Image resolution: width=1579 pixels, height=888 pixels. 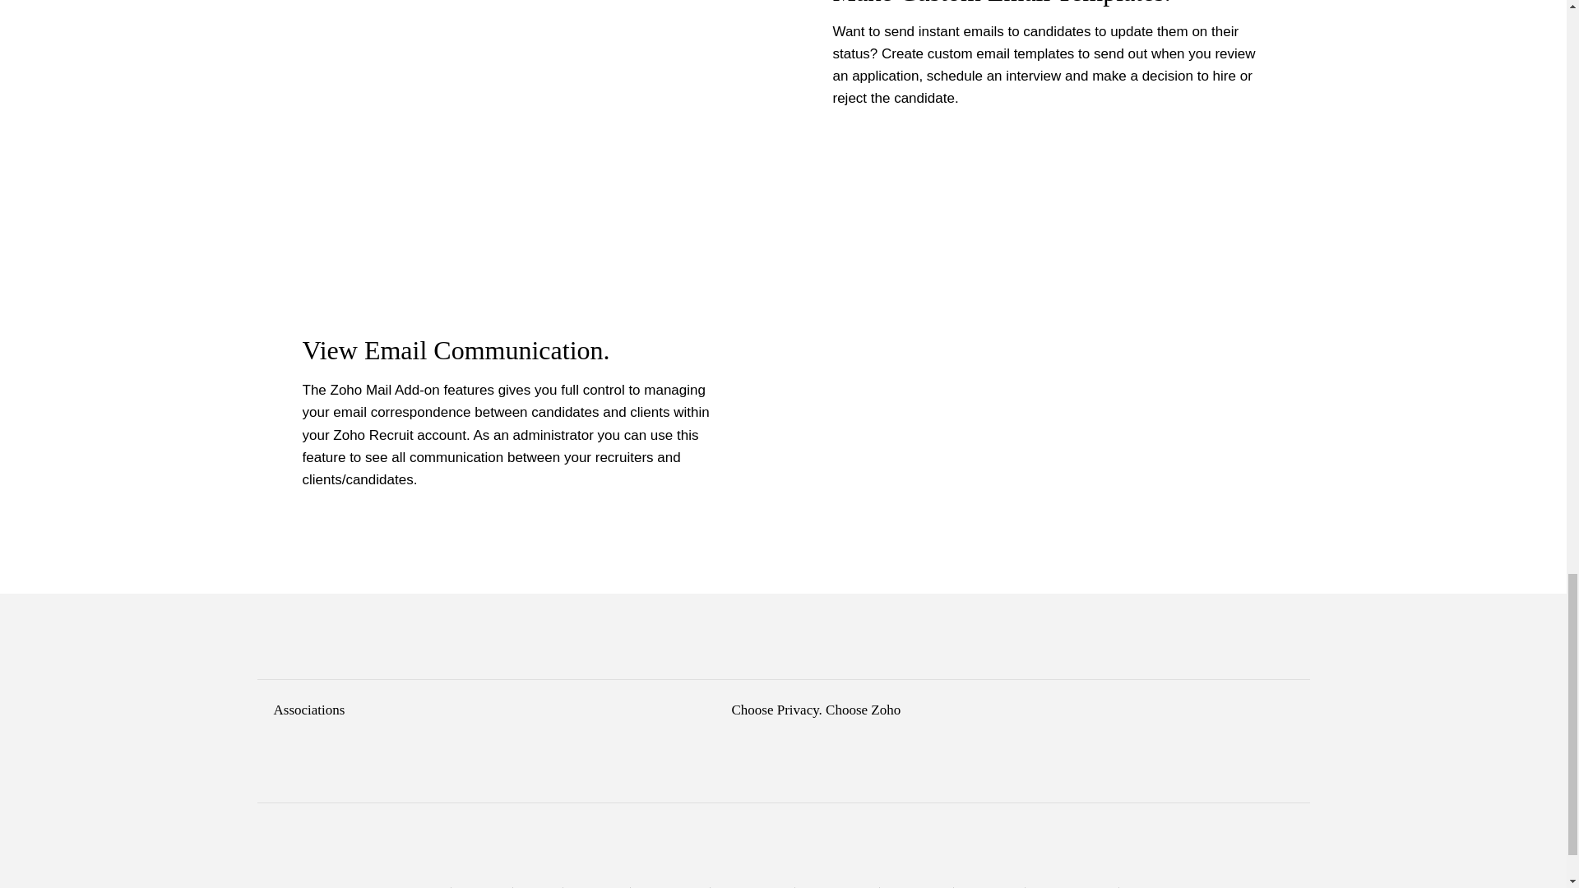 I want to click on Privacy Policy, so click(x=916, y=887).